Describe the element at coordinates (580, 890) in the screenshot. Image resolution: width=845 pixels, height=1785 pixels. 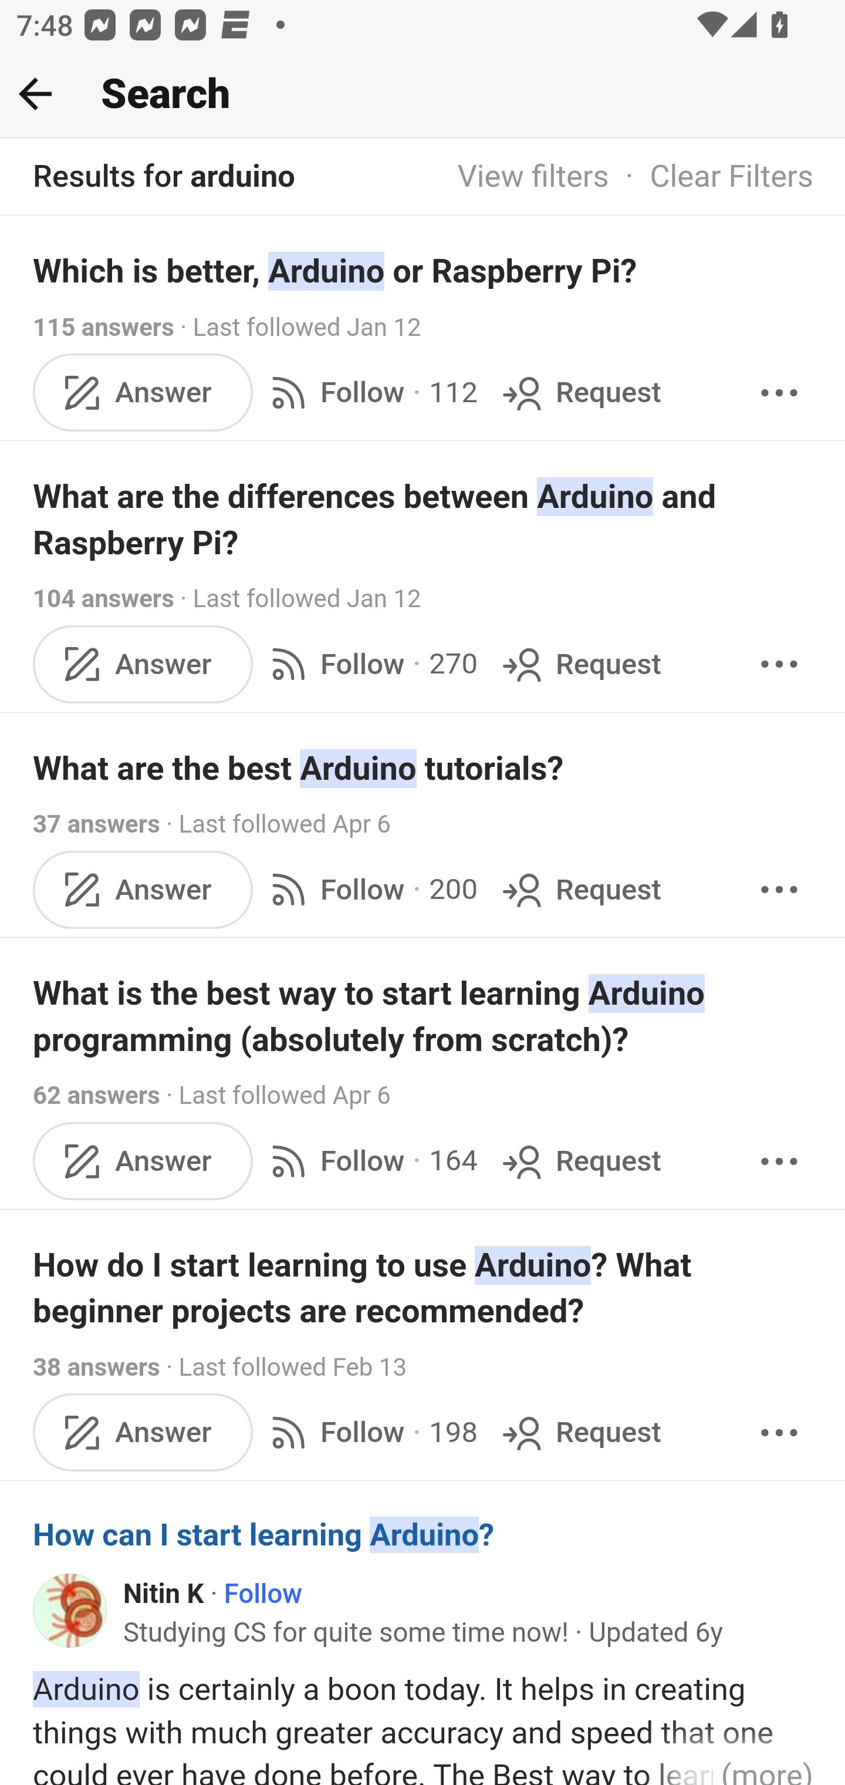
I see `Request` at that location.